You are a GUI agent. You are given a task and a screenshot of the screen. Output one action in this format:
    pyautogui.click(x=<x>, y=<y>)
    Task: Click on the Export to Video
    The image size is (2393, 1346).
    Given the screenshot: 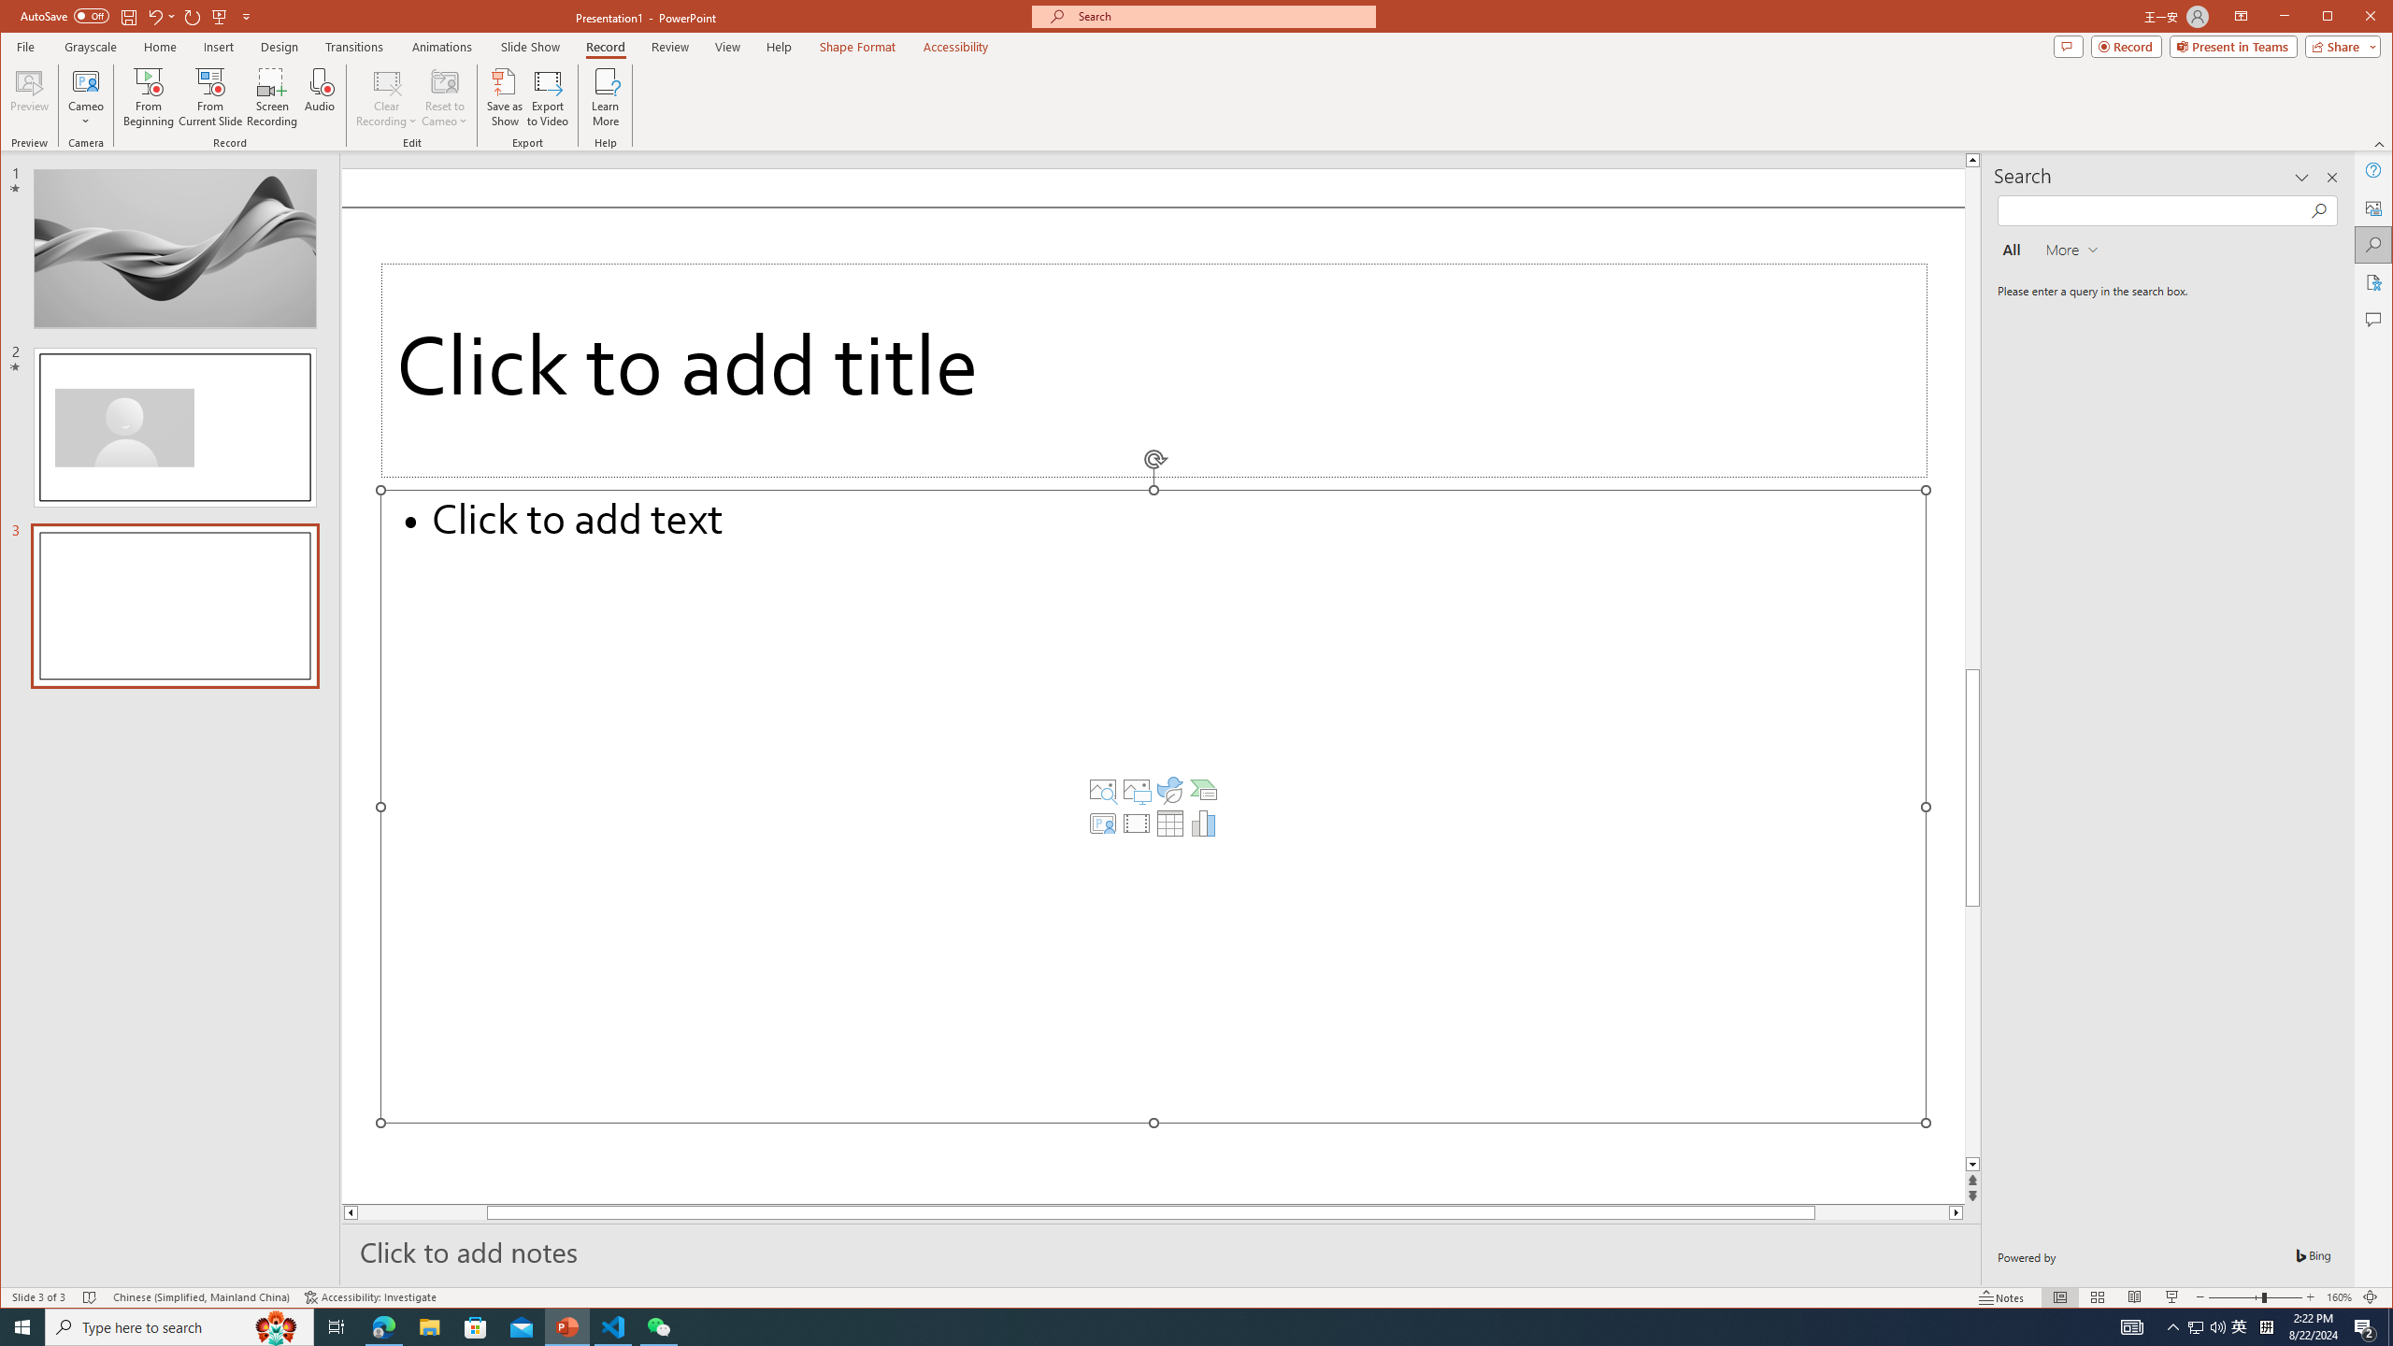 What is the action you would take?
    pyautogui.click(x=549, y=97)
    